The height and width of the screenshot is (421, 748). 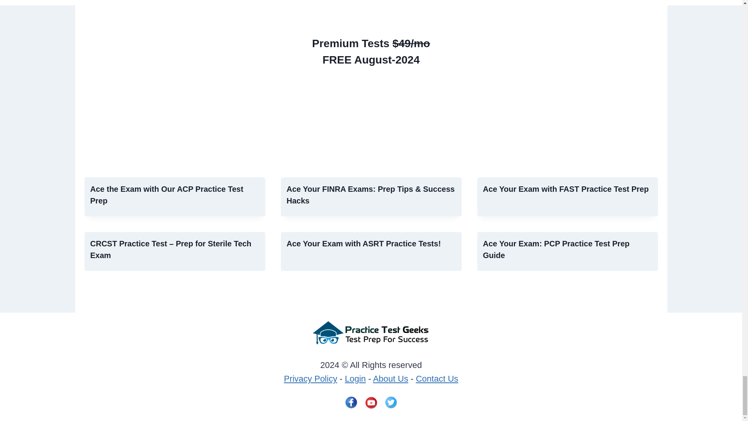 I want to click on Ace the Exam with Our ACP Practice Test Prep, so click(x=167, y=195).